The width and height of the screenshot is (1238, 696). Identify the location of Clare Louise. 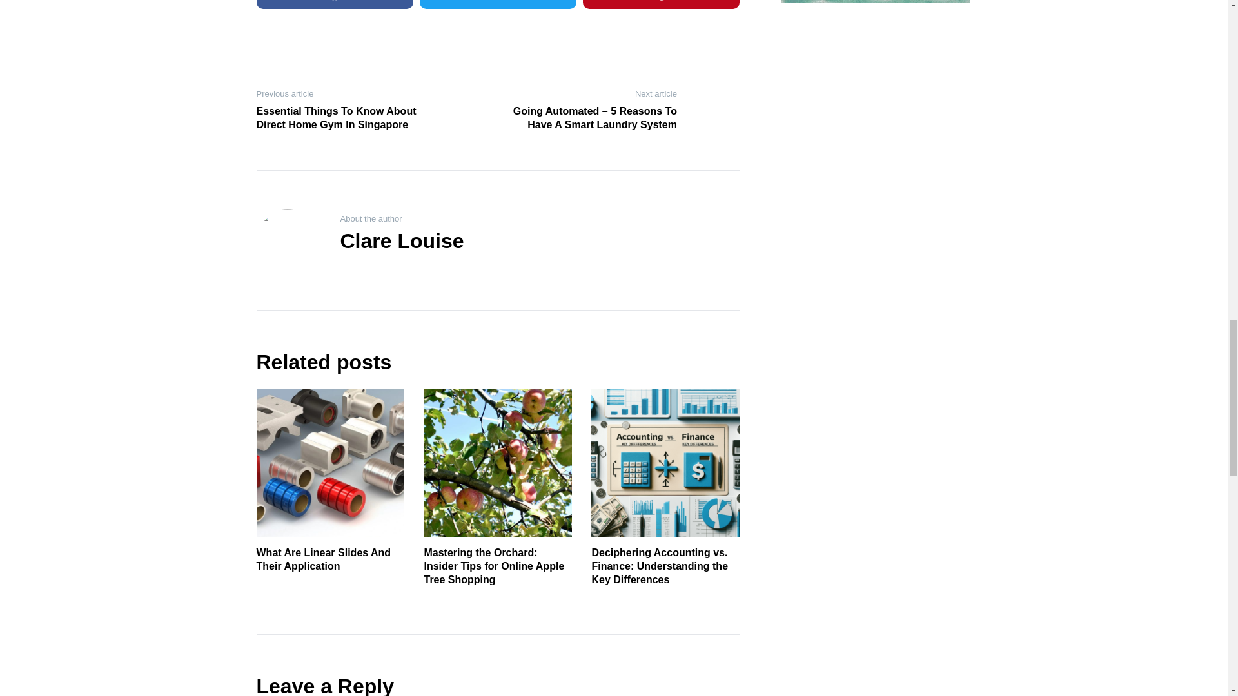
(402, 241).